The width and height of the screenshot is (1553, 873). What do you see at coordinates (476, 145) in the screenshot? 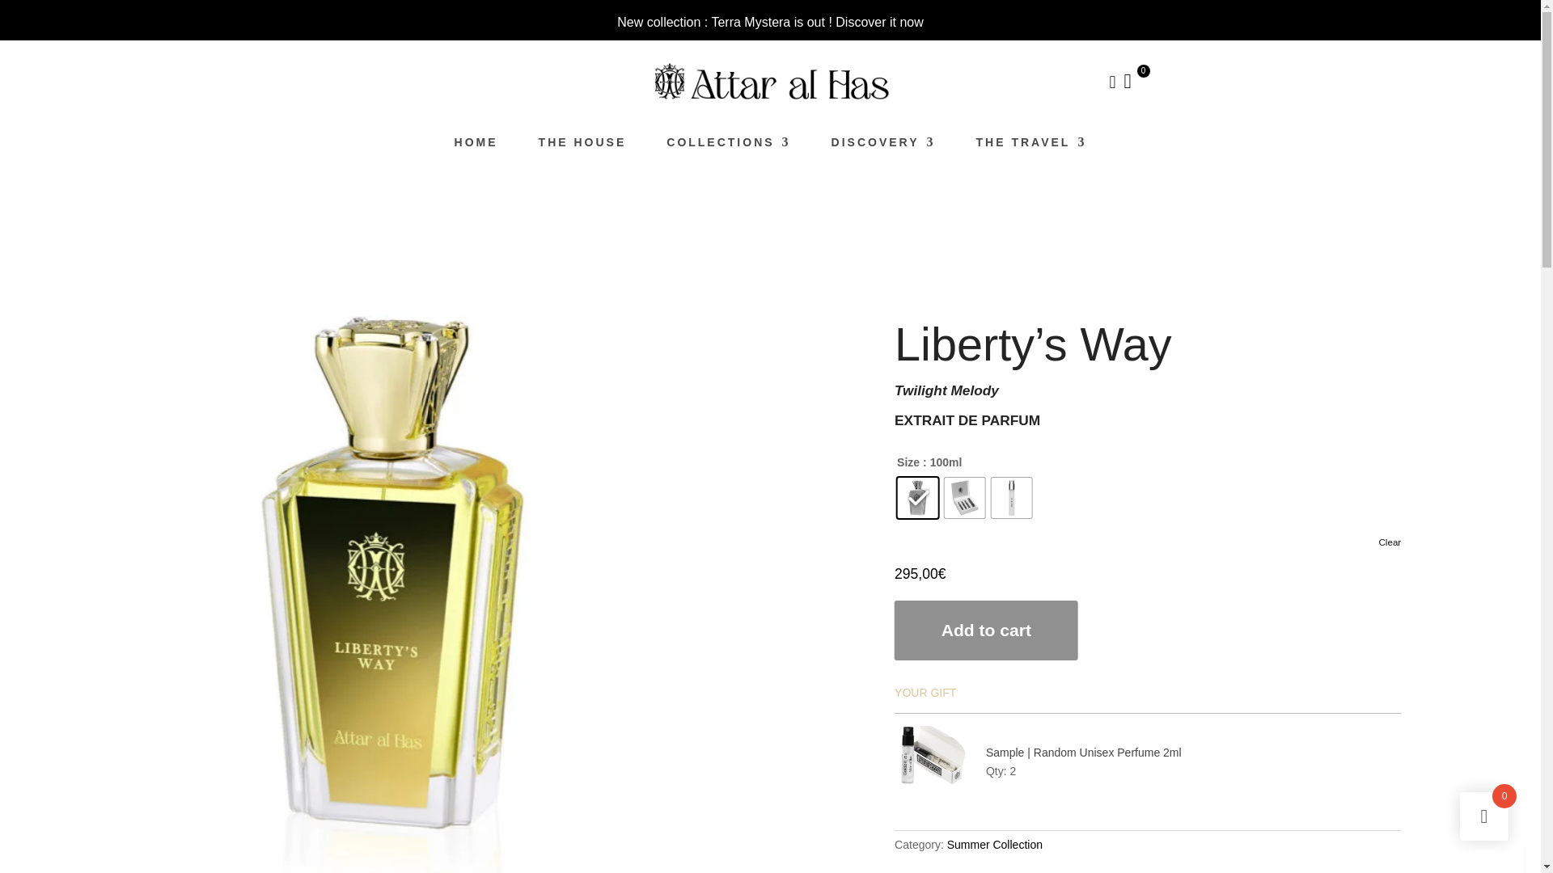
I see `HOME` at bounding box center [476, 145].